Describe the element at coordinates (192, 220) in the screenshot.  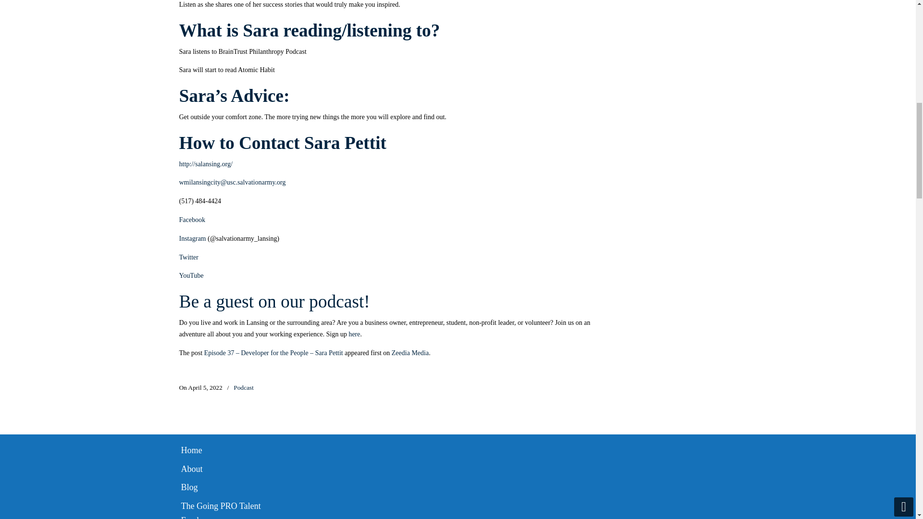
I see `Facebook` at that location.